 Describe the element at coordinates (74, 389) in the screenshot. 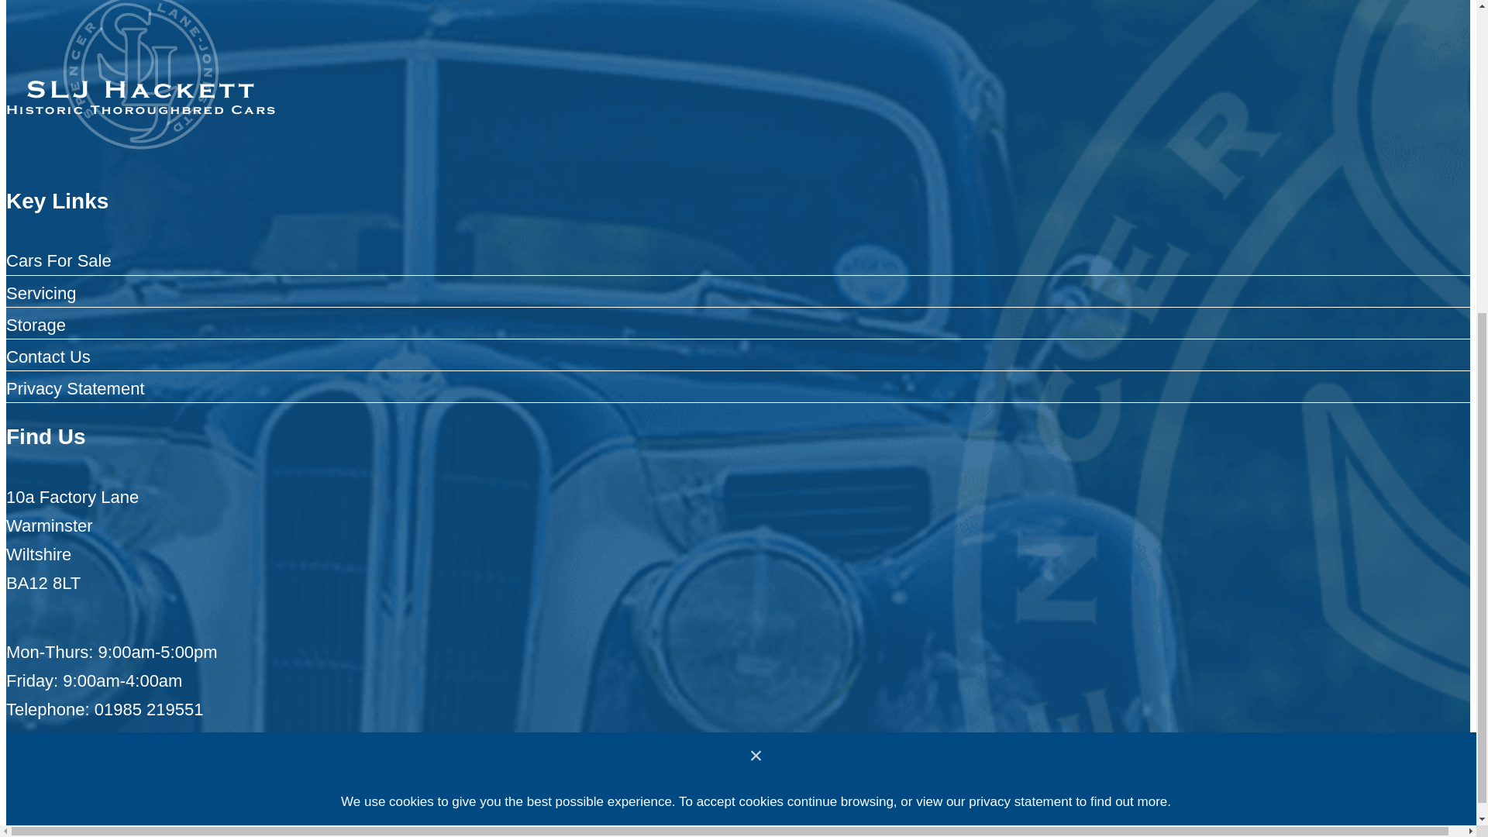

I see `Privacy Statement` at that location.